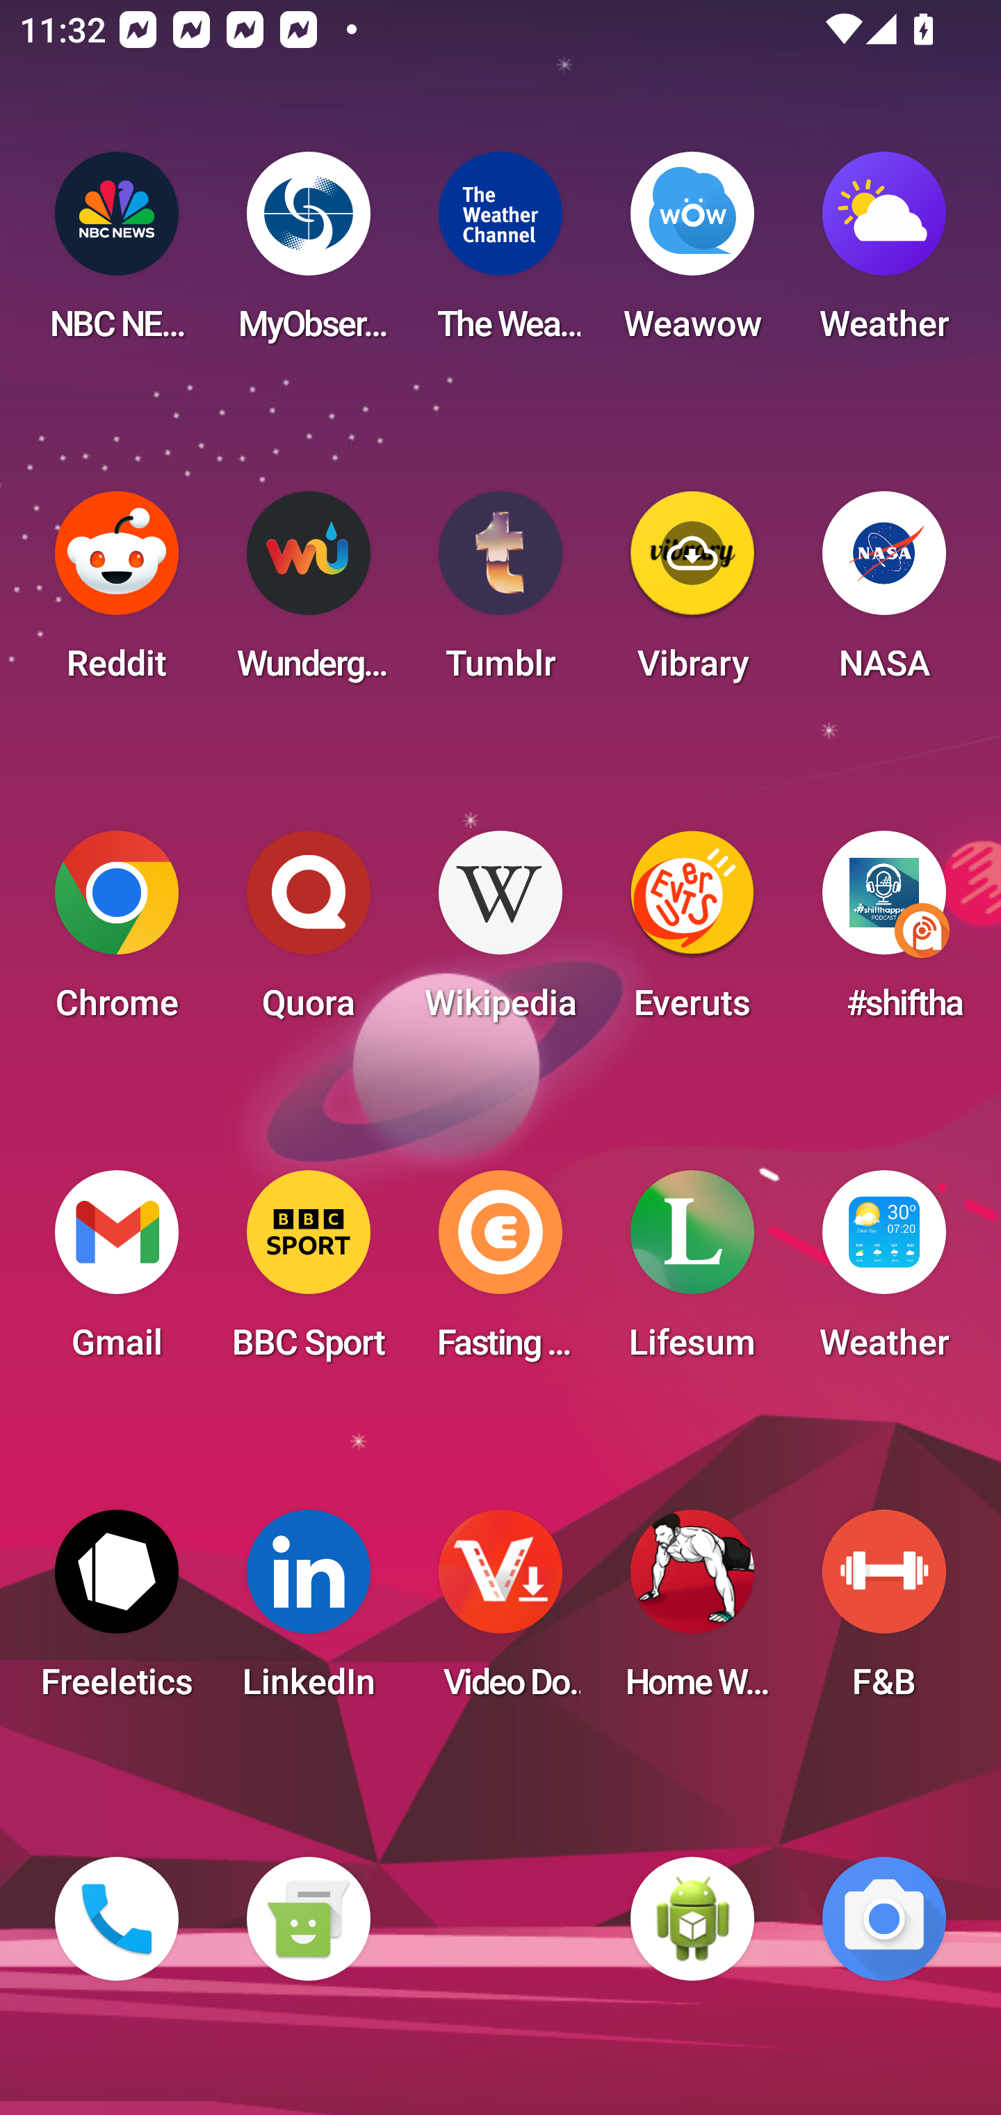  What do you see at coordinates (308, 1273) in the screenshot?
I see `BBC Sport` at bounding box center [308, 1273].